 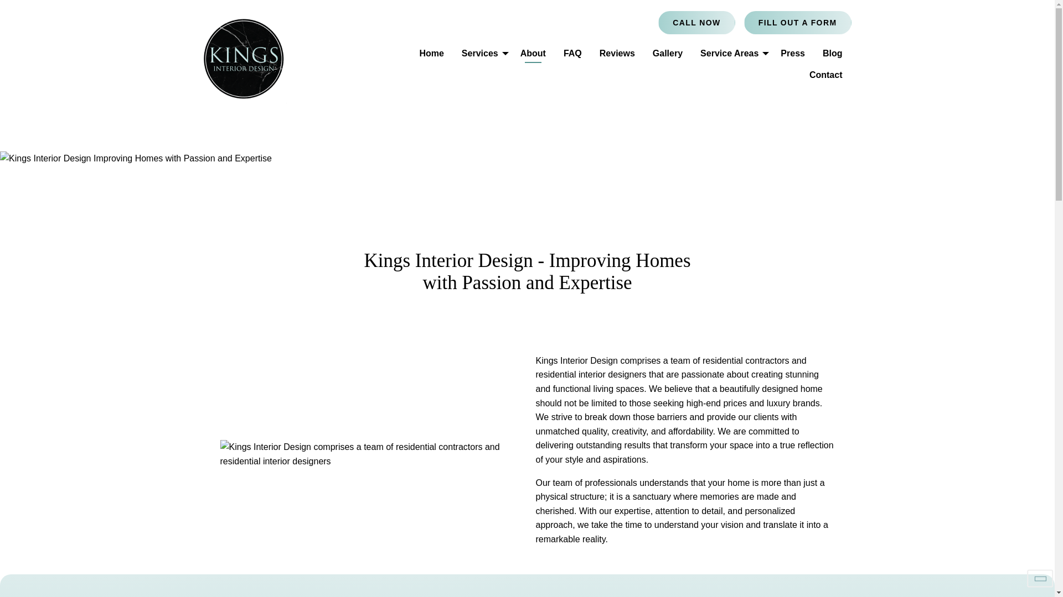 What do you see at coordinates (833, 53) in the screenshot?
I see `Blog` at bounding box center [833, 53].